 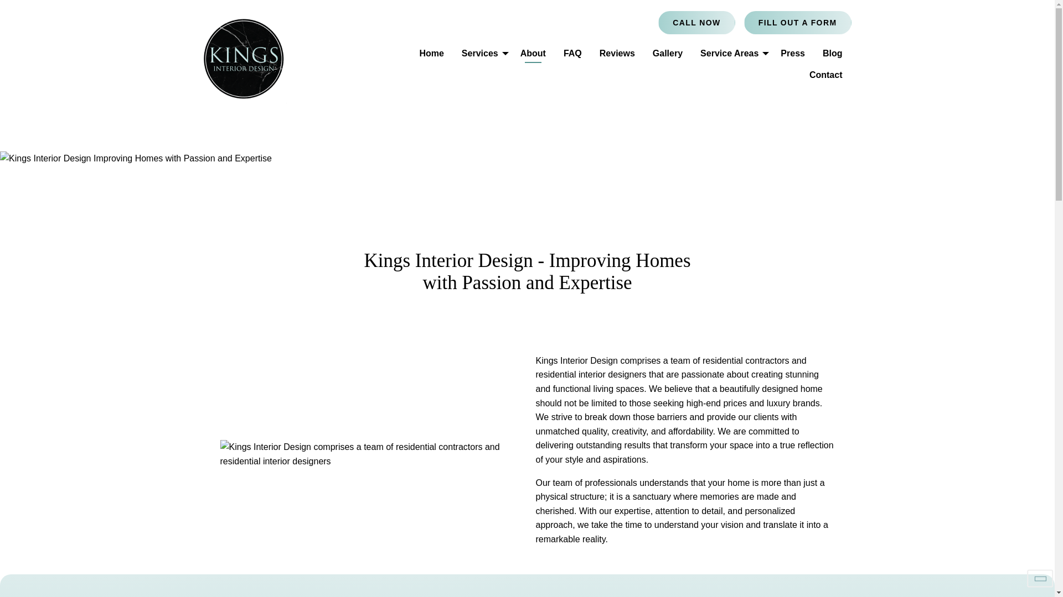 What do you see at coordinates (833, 53) in the screenshot?
I see `Blog` at bounding box center [833, 53].